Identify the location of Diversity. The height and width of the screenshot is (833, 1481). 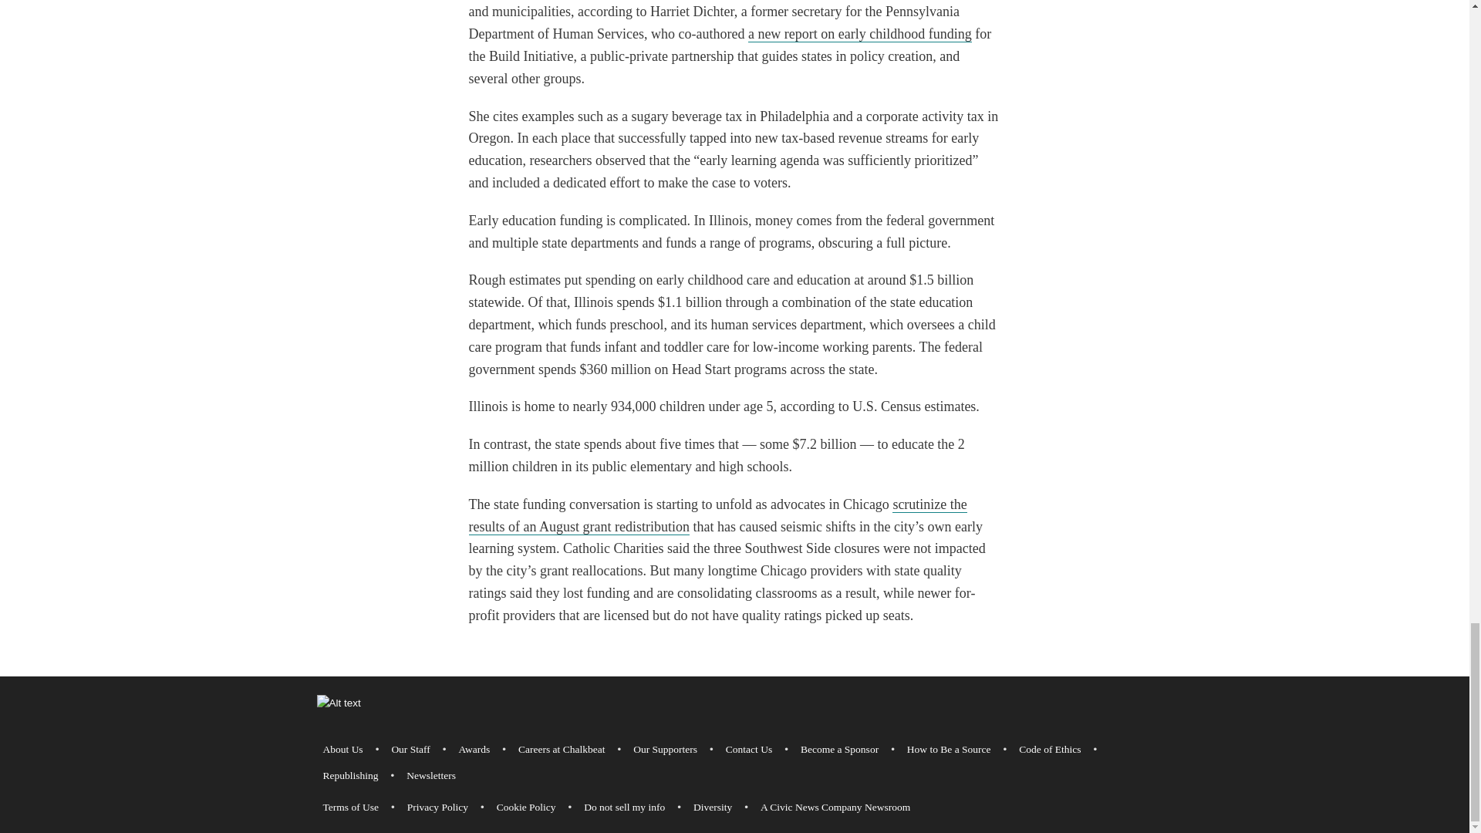
(712, 807).